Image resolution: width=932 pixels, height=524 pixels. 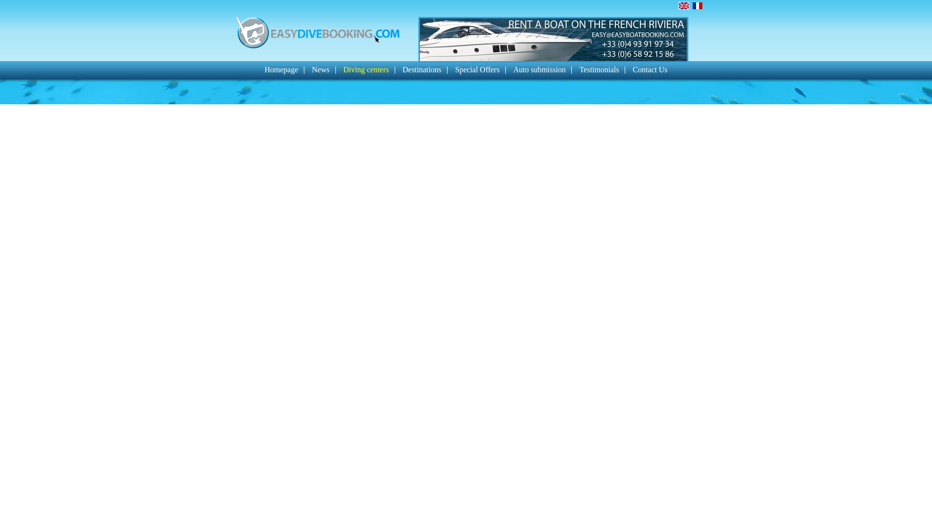 What do you see at coordinates (599, 70) in the screenshot?
I see `Testimonials` at bounding box center [599, 70].